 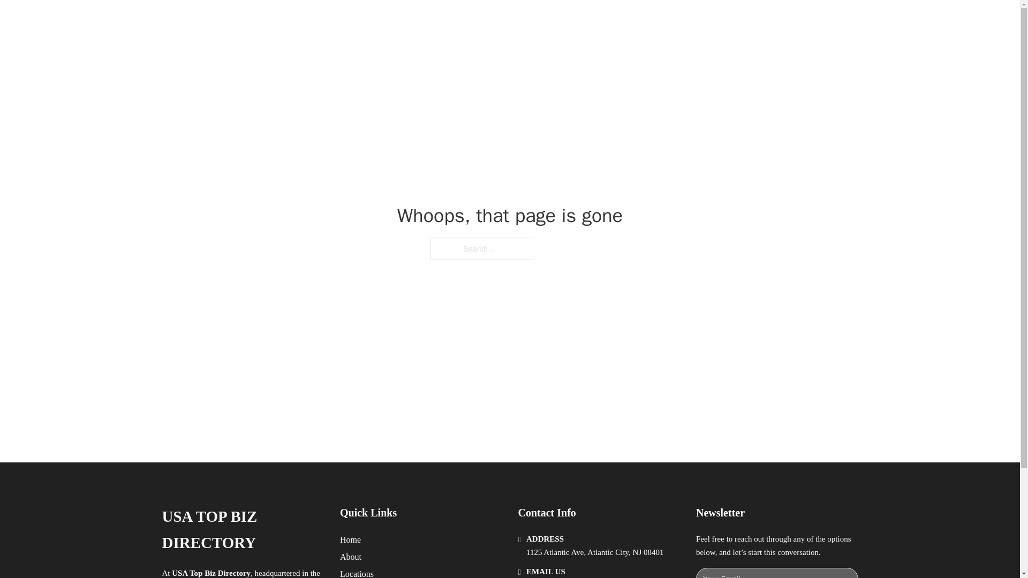 What do you see at coordinates (699, 20) in the screenshot?
I see `LOCATIONS` at bounding box center [699, 20].